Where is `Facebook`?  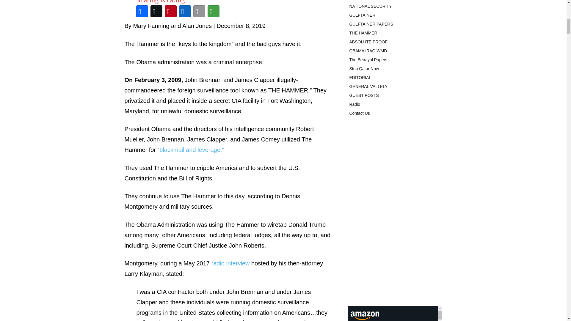
Facebook is located at coordinates (142, 11).